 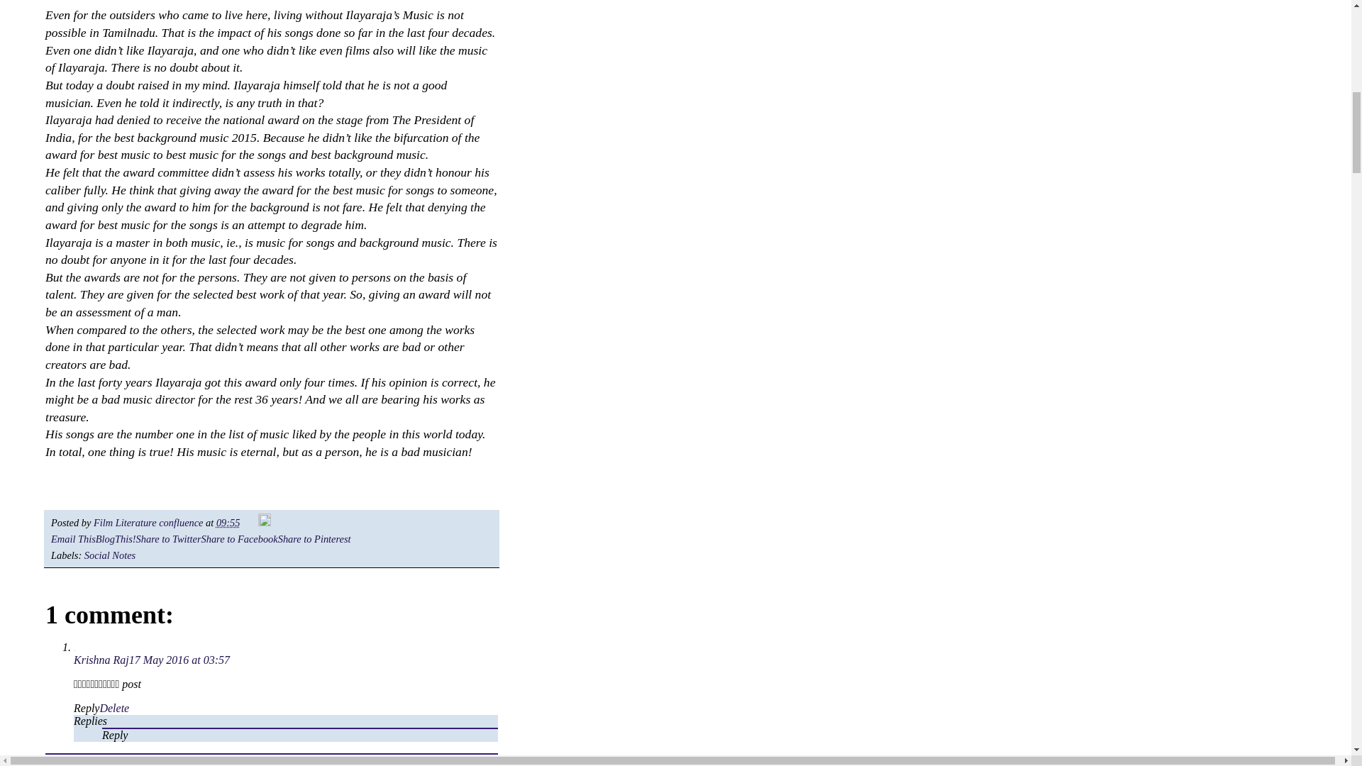 I want to click on Email This, so click(x=73, y=538).